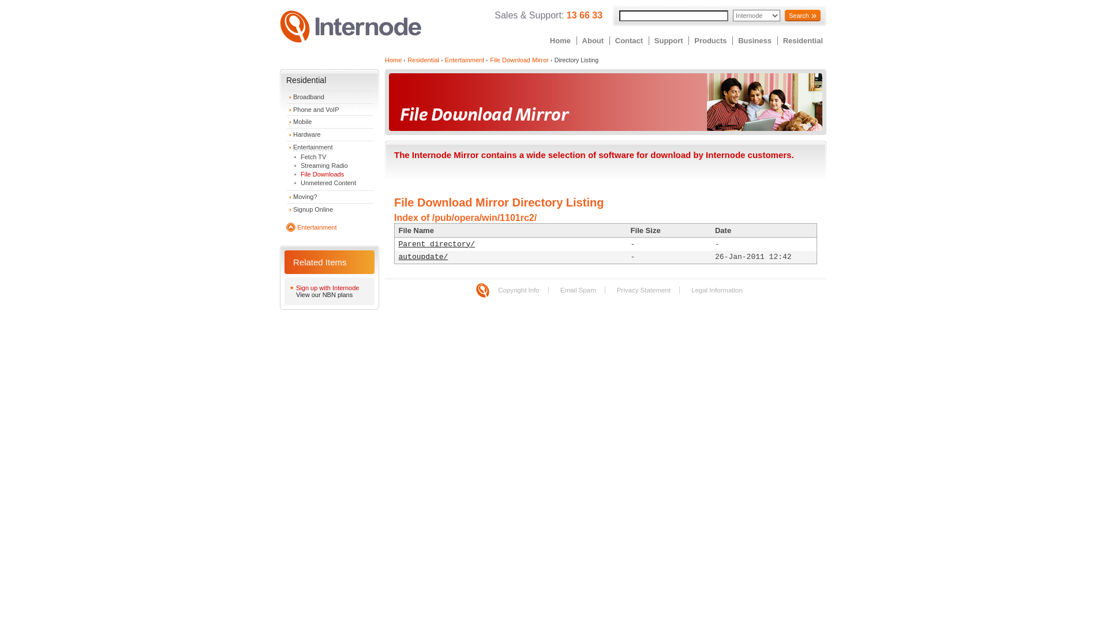  I want to click on Moving?, so click(305, 197).